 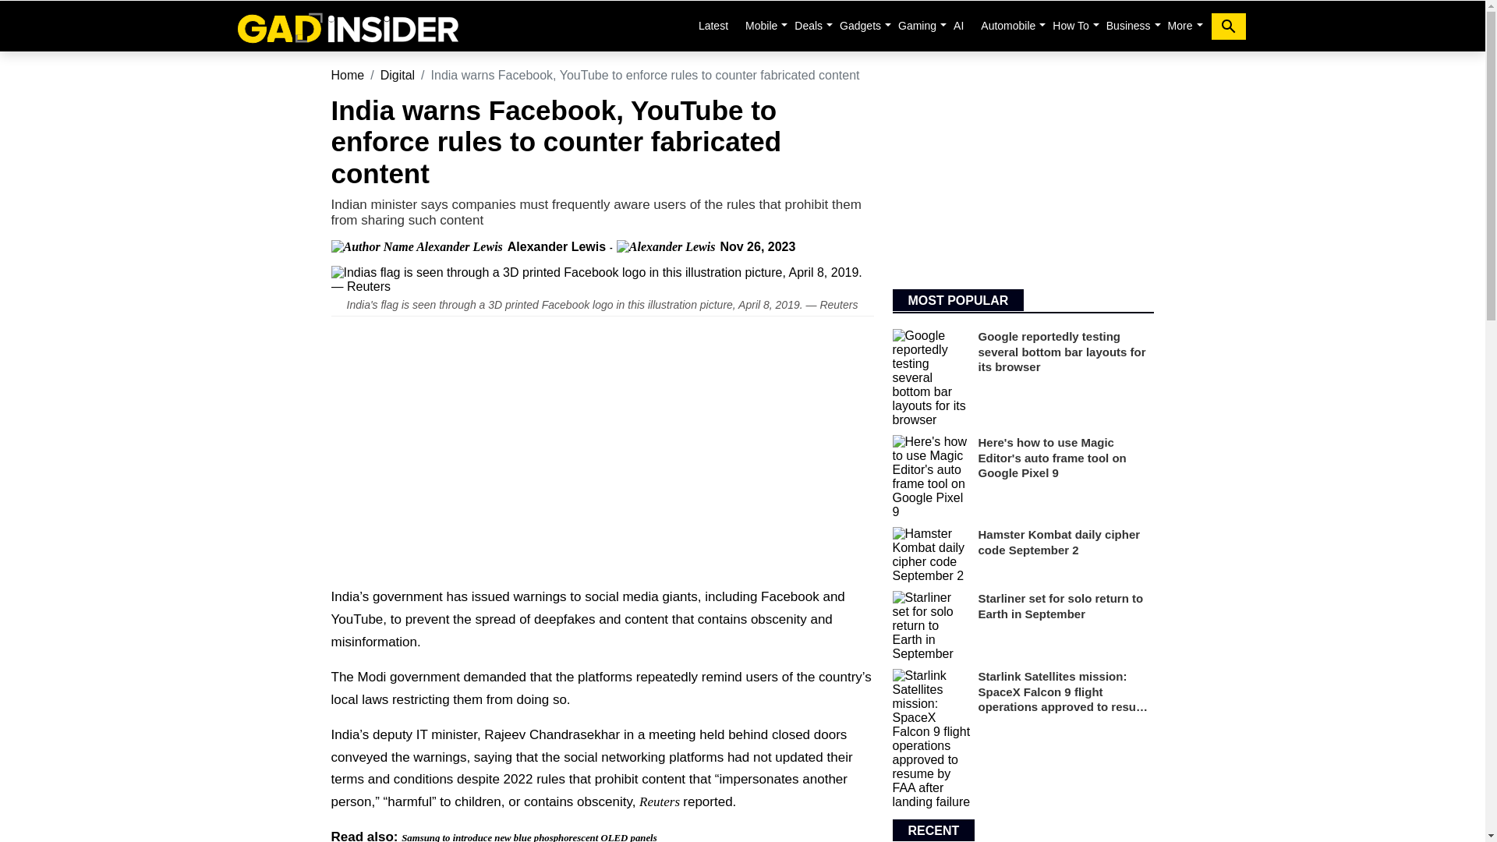 I want to click on Gadgets, so click(x=861, y=25).